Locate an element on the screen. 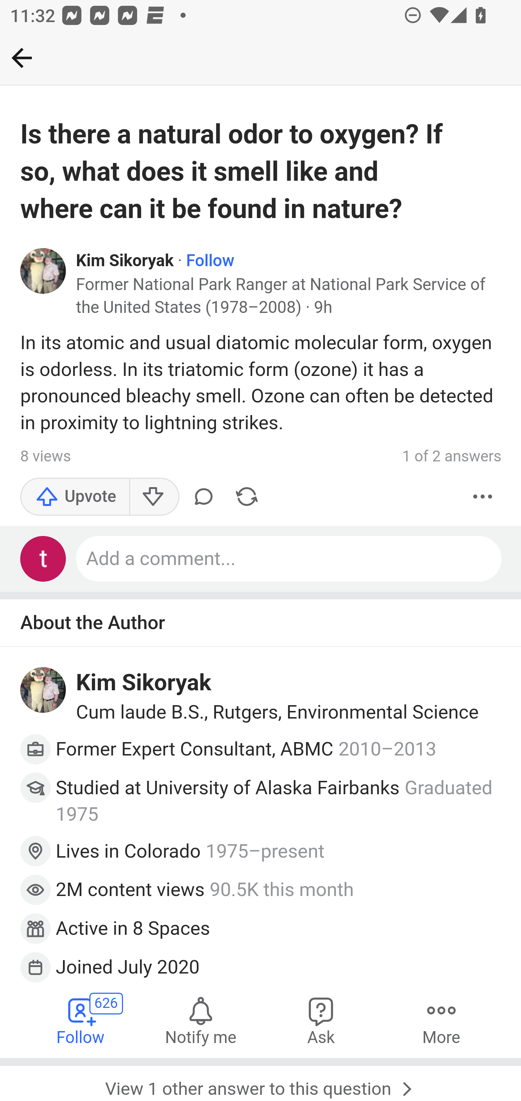  Upvote is located at coordinates (75, 496).